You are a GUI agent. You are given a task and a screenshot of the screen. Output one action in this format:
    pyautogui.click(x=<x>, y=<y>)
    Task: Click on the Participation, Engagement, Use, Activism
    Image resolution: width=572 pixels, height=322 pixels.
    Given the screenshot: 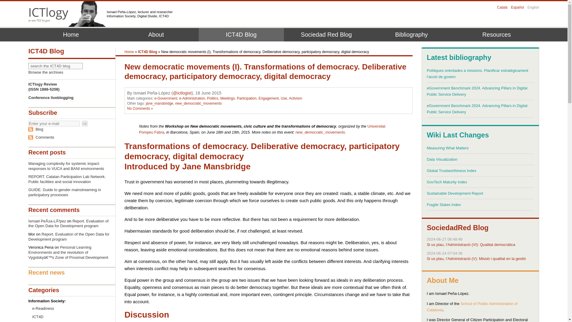 What is the action you would take?
    pyautogui.click(x=269, y=98)
    